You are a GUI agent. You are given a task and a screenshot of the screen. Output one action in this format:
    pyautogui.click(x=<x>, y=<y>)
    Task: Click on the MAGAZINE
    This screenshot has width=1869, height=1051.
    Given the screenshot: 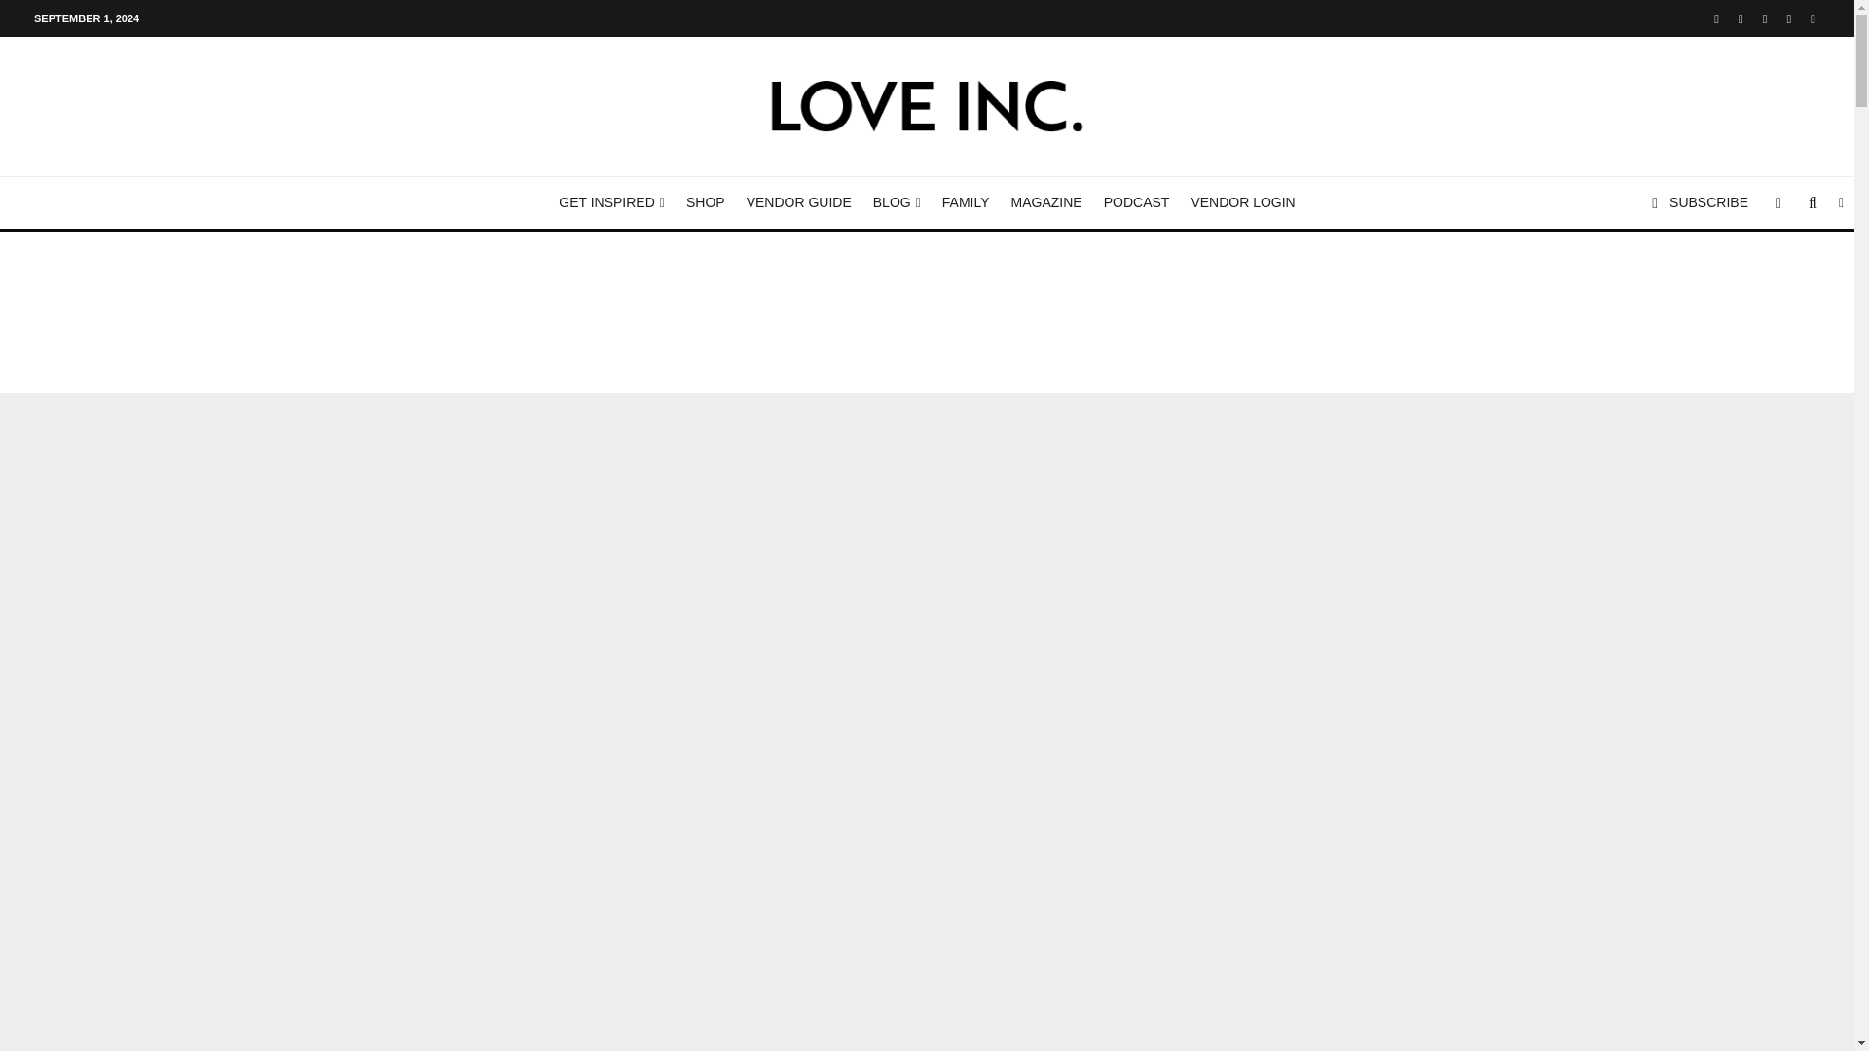 What is the action you would take?
    pyautogui.click(x=1046, y=202)
    